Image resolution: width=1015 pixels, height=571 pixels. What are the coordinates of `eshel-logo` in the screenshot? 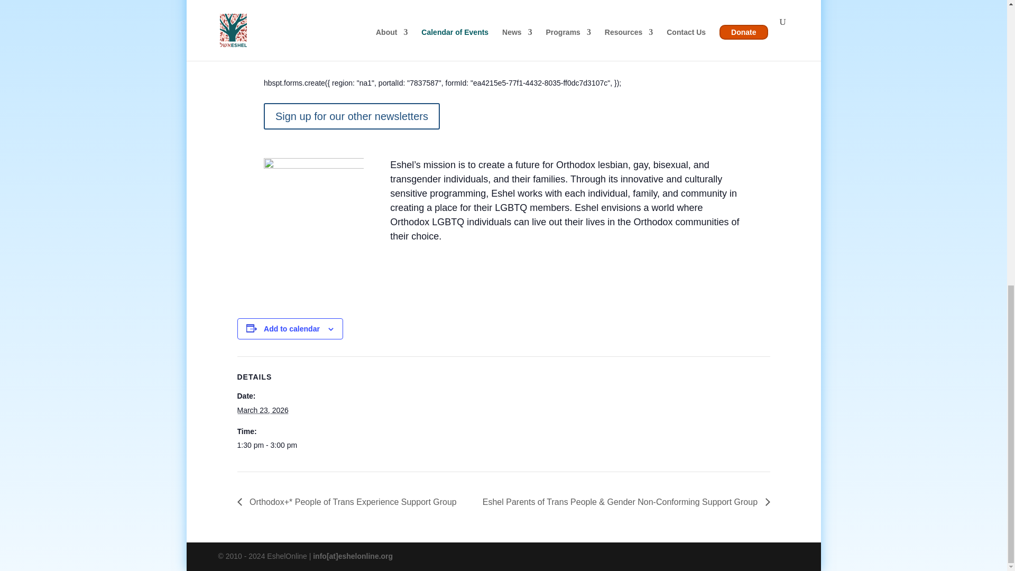 It's located at (313, 195).